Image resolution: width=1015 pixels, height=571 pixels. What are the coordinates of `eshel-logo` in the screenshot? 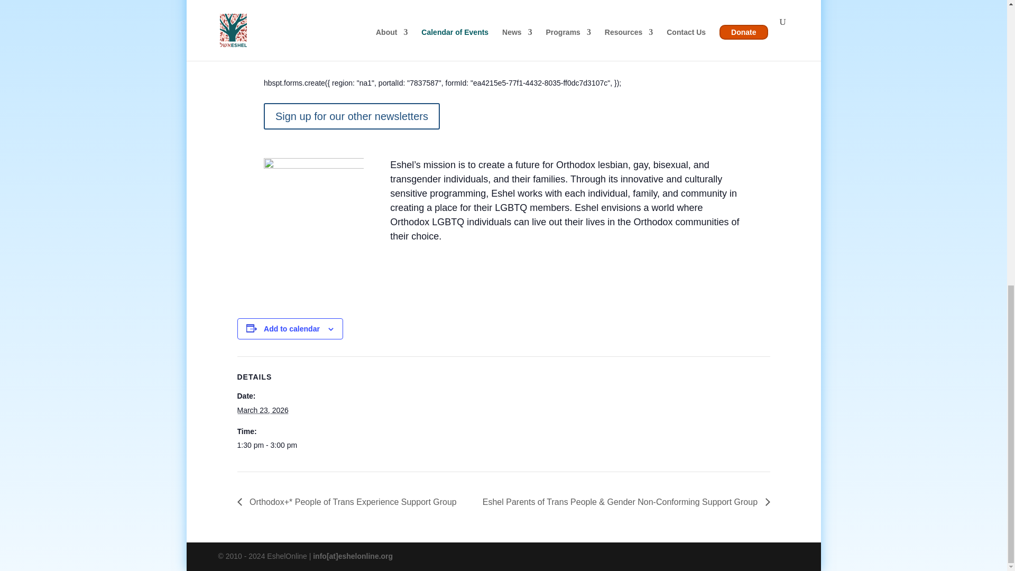 It's located at (313, 195).